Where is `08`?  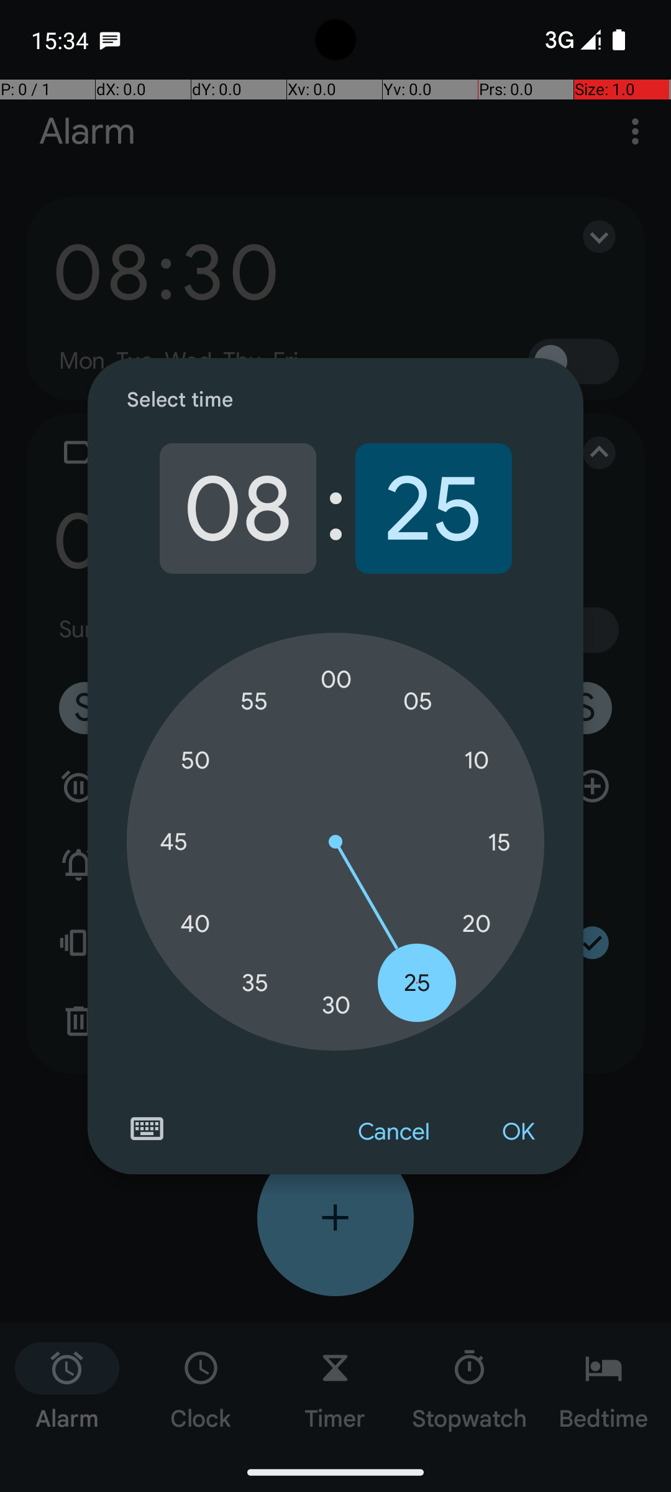 08 is located at coordinates (237, 509).